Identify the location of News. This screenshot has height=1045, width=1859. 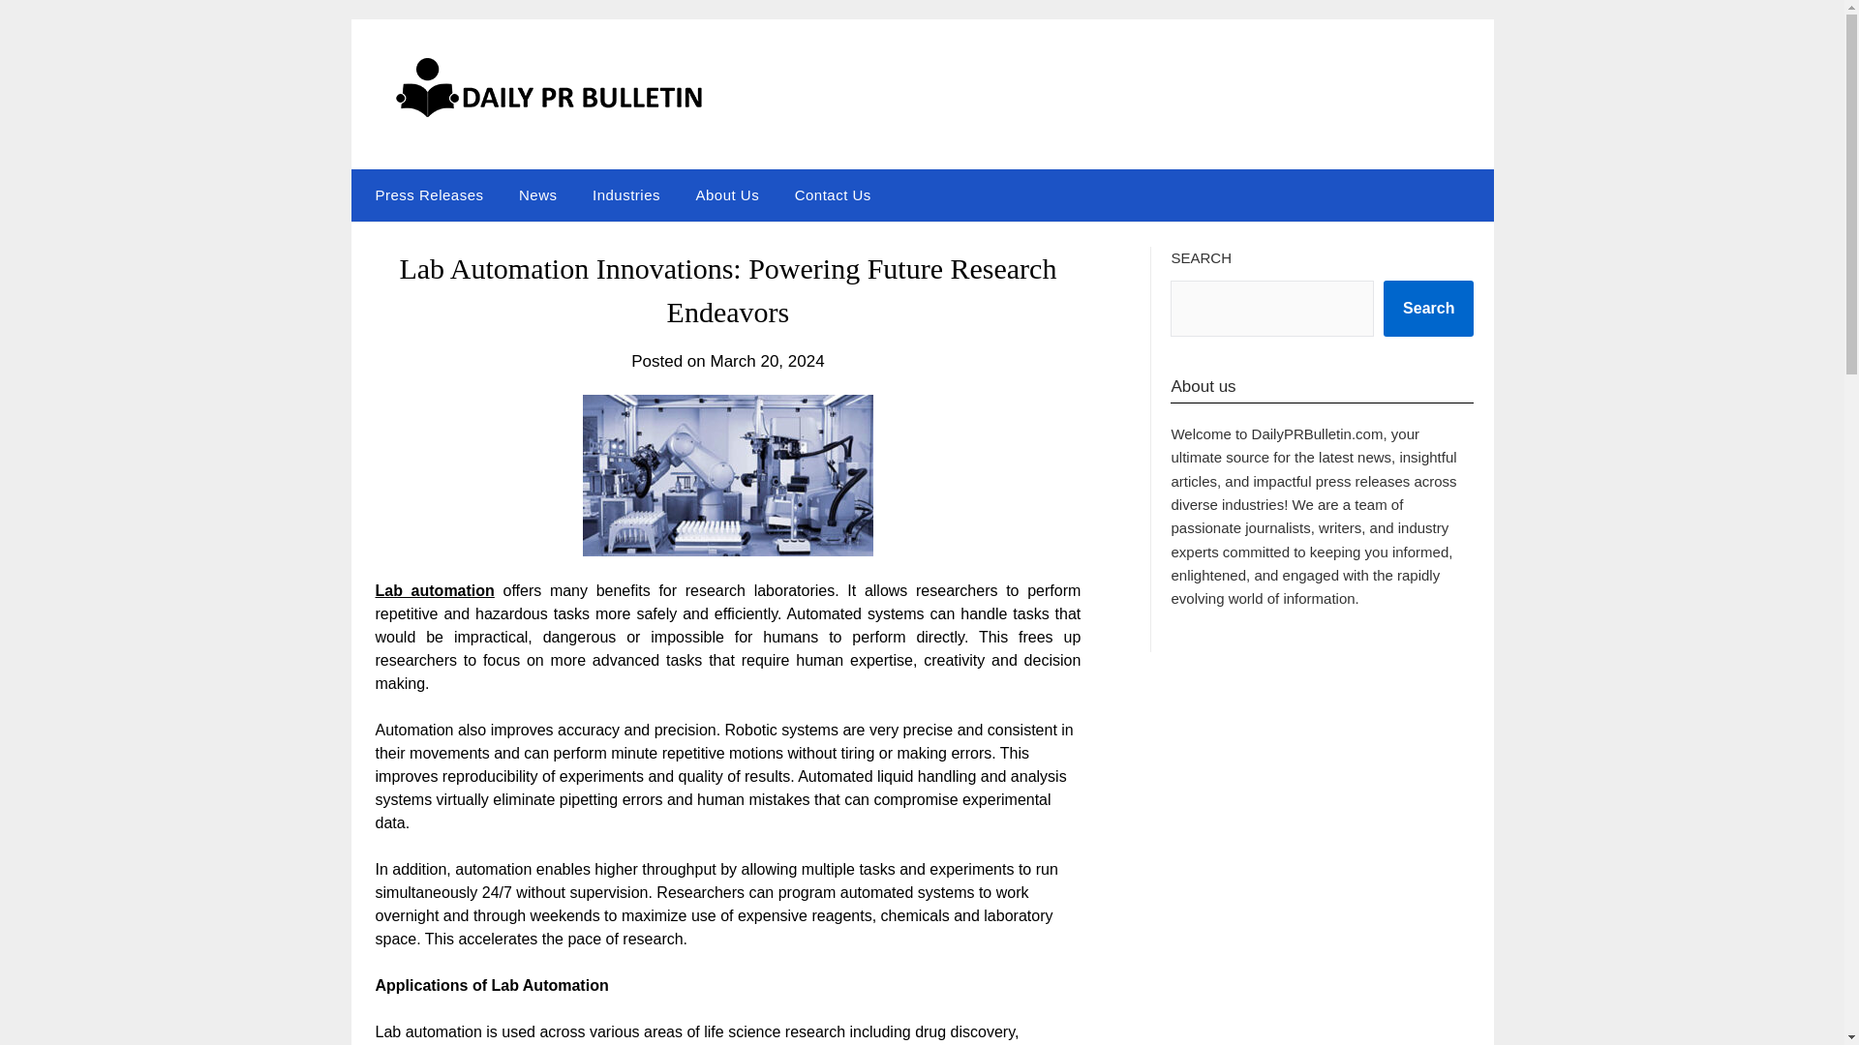
(538, 194).